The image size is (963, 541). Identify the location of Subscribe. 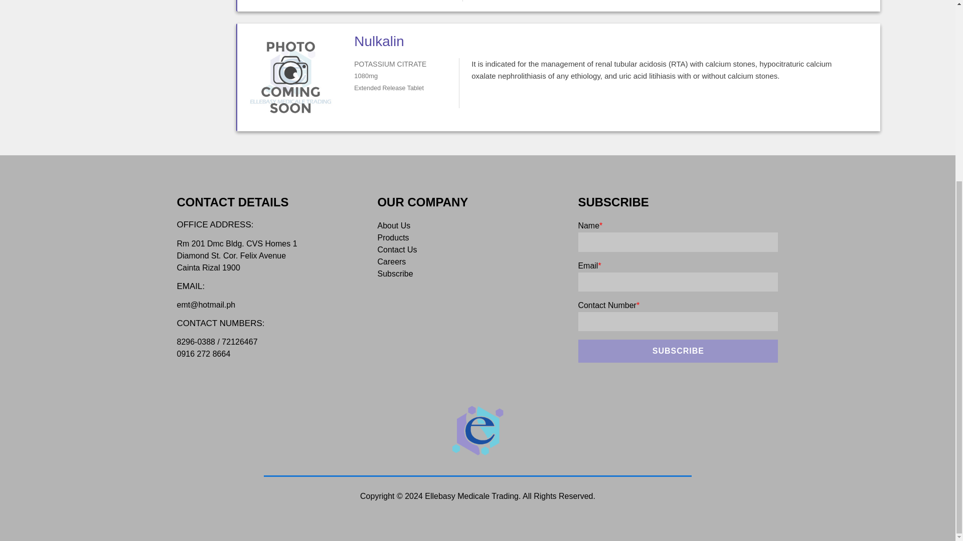
(395, 274).